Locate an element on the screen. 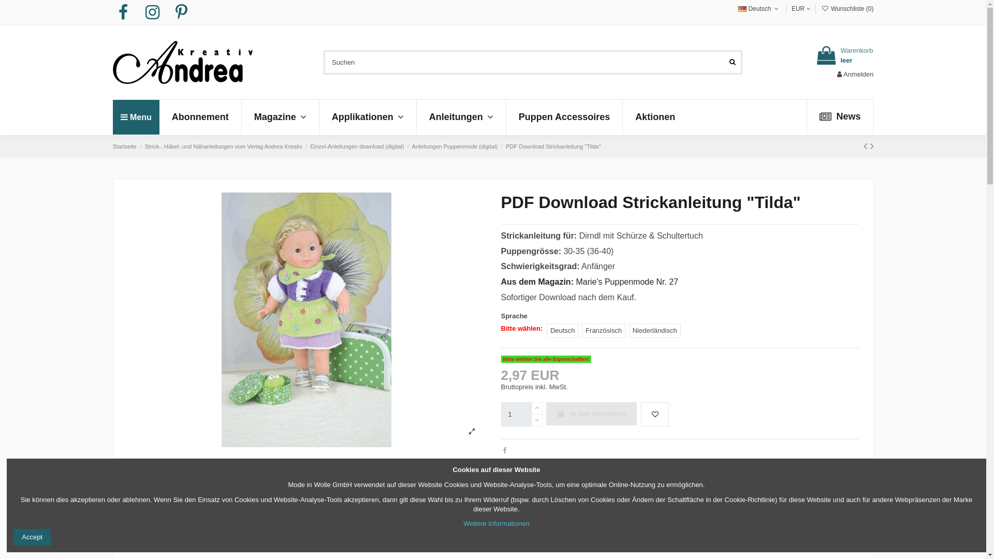  Deutsch is located at coordinates (759, 9).